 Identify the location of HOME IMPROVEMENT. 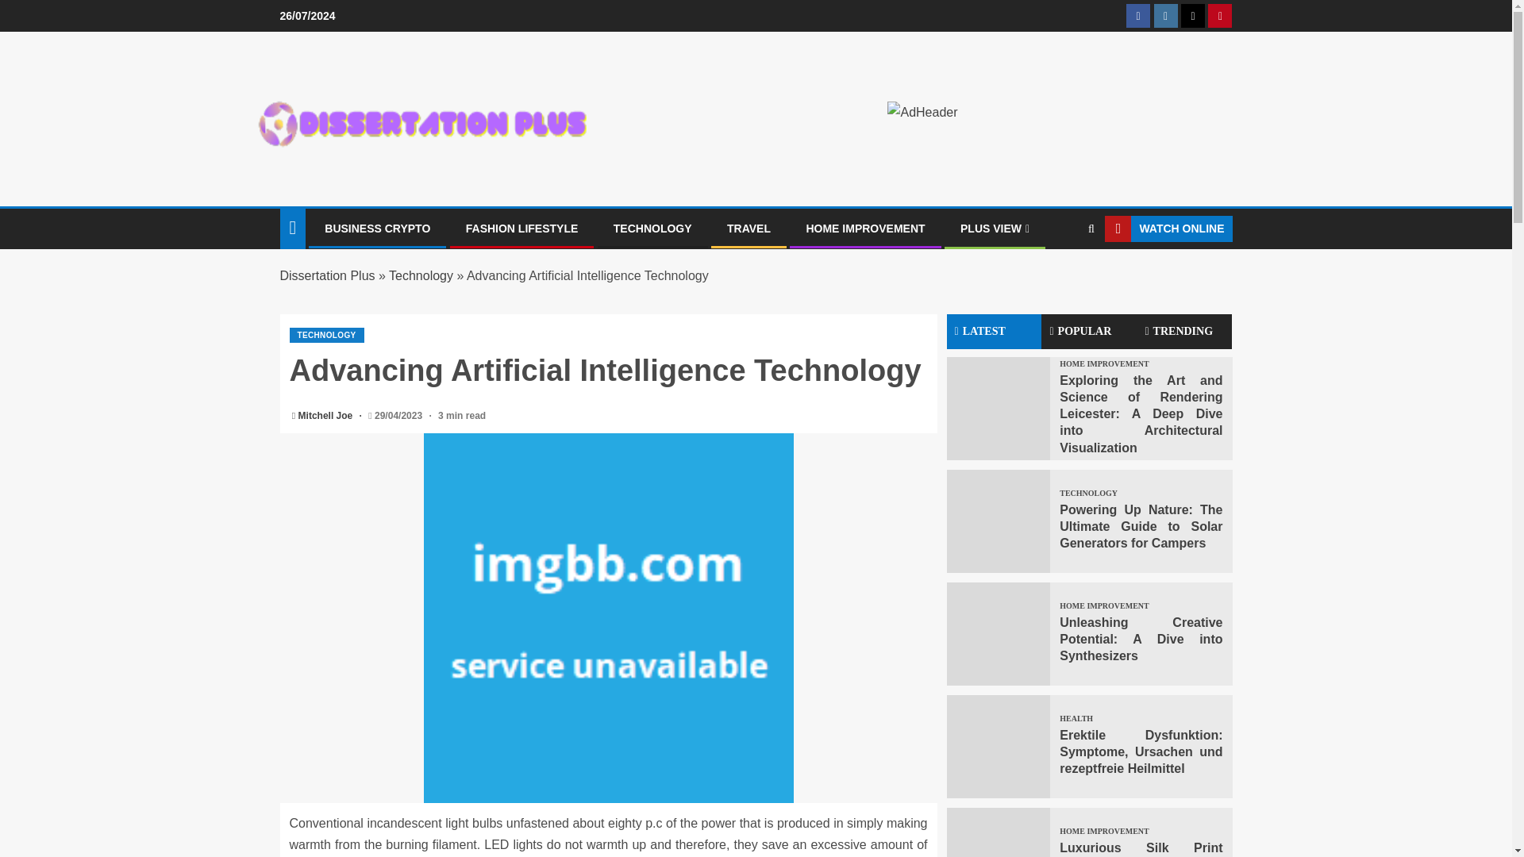
(865, 228).